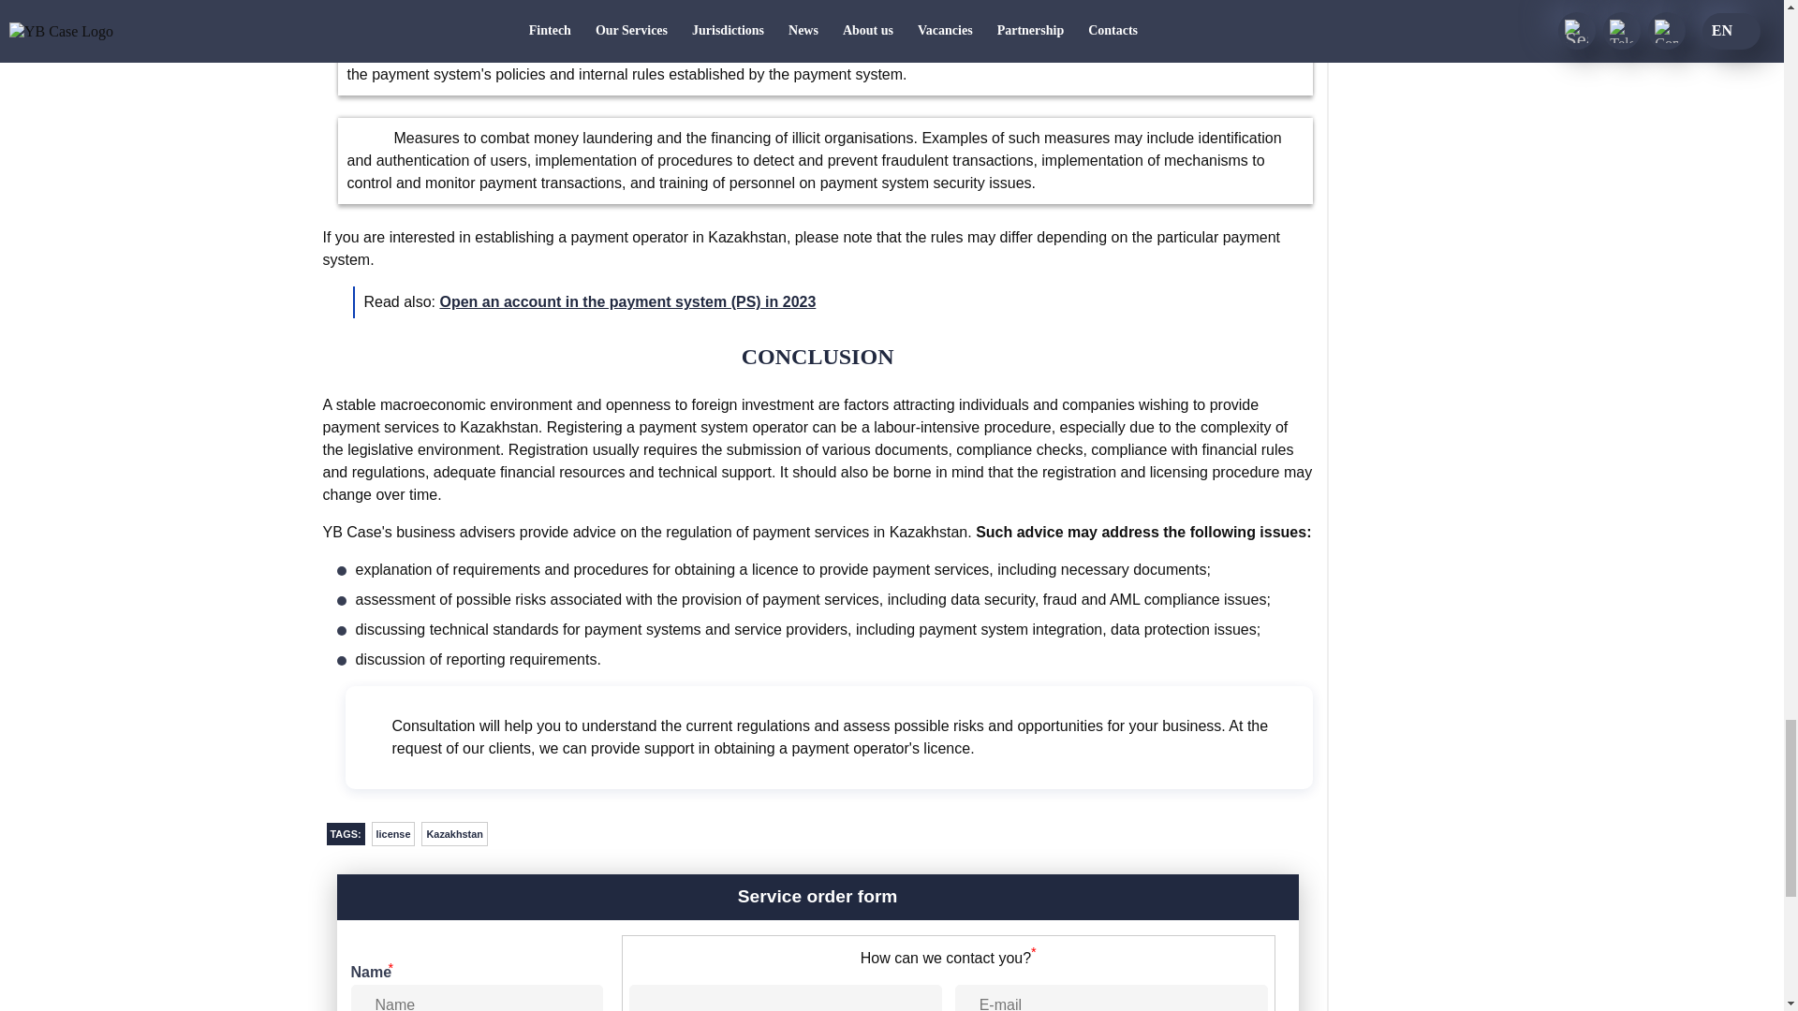 Image resolution: width=1798 pixels, height=1011 pixels. What do you see at coordinates (453, 833) in the screenshot?
I see `Kazakhstan` at bounding box center [453, 833].